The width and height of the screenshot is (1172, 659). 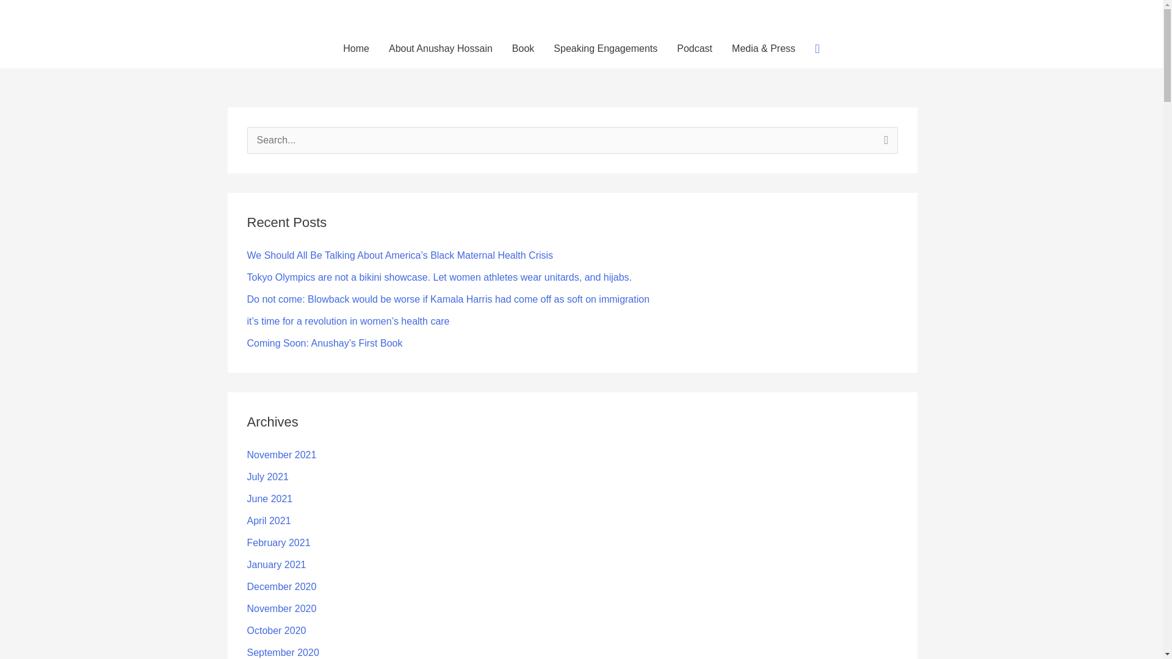 I want to click on November 2020, so click(x=281, y=608).